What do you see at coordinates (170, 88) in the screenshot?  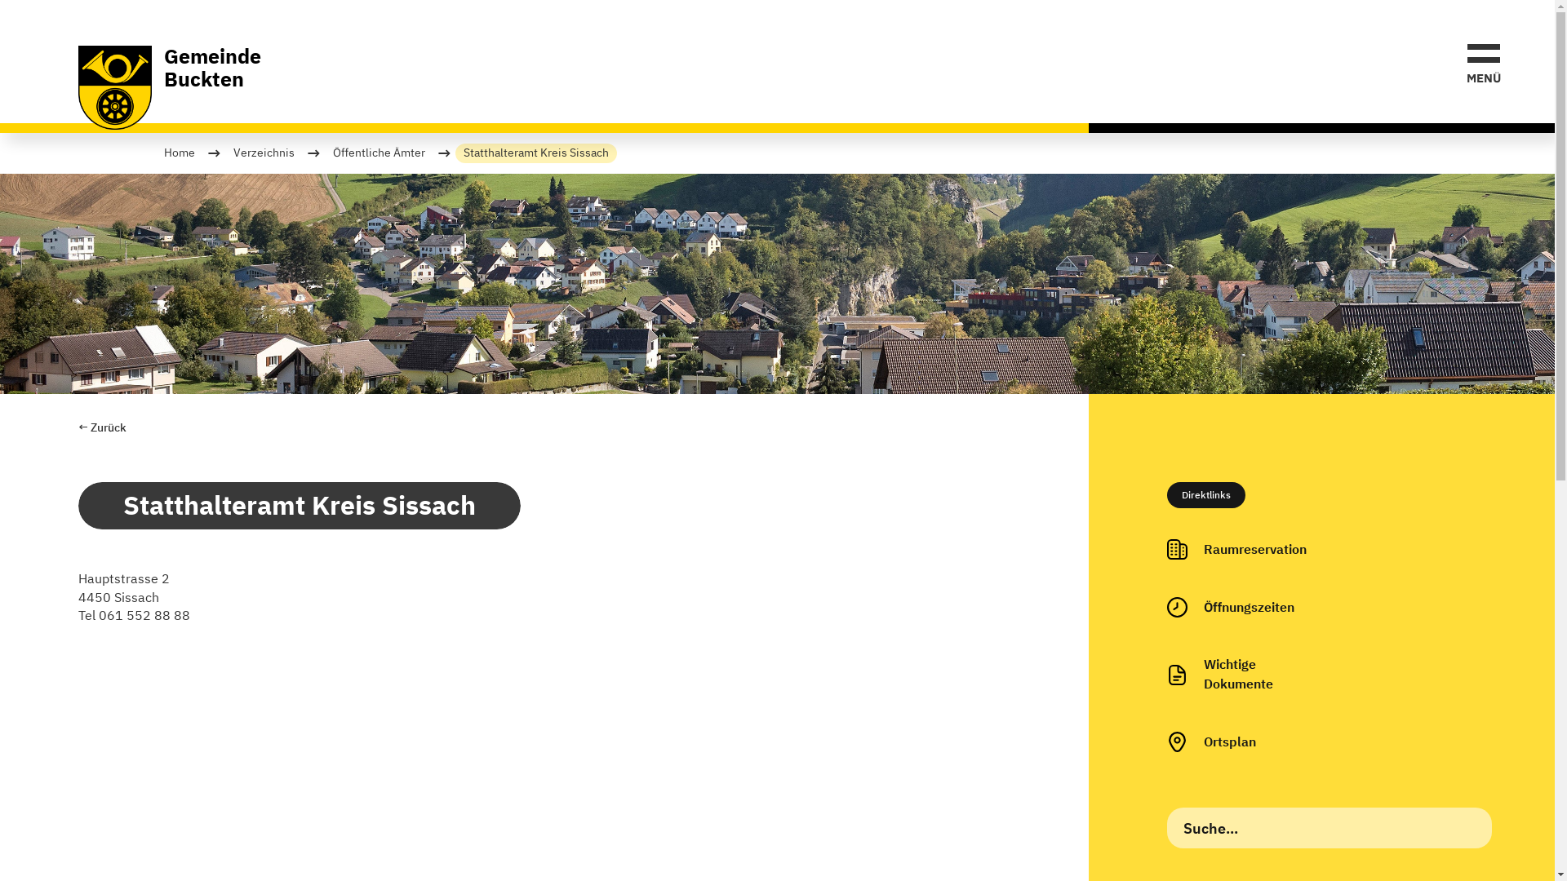 I see `Gemeinde
Buckten` at bounding box center [170, 88].